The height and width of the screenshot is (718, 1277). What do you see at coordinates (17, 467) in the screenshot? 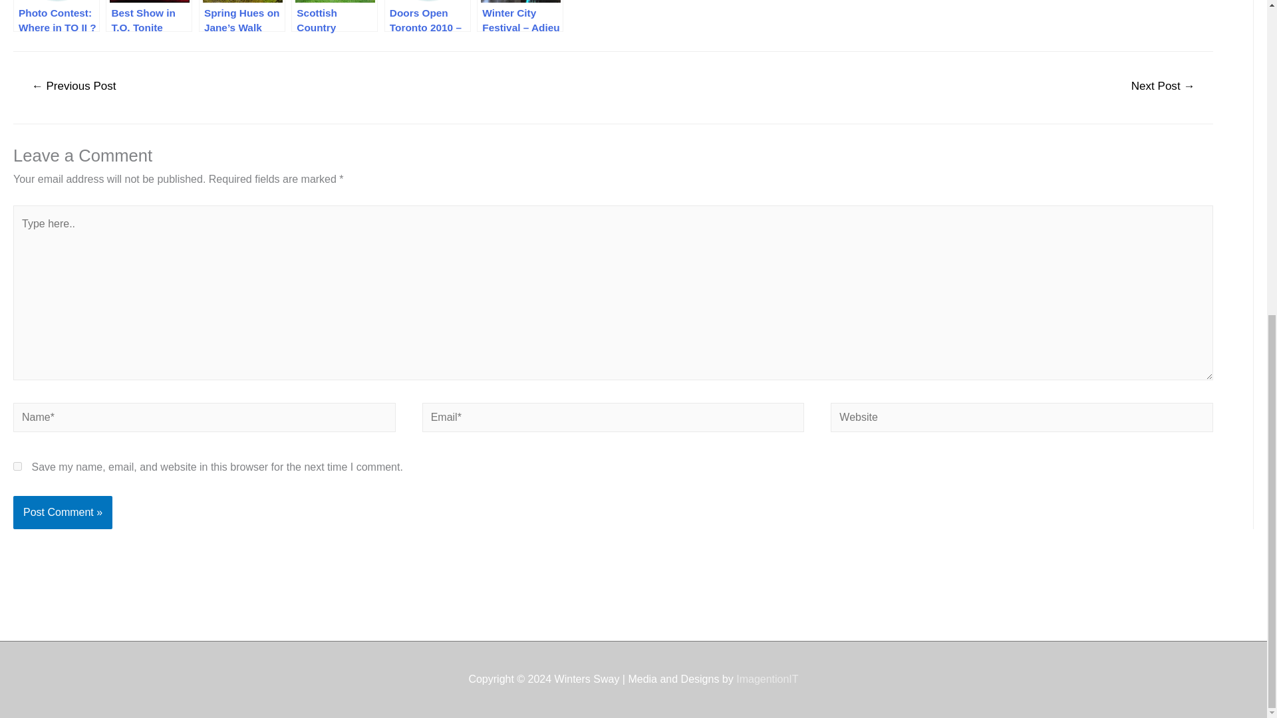
I see `yes` at bounding box center [17, 467].